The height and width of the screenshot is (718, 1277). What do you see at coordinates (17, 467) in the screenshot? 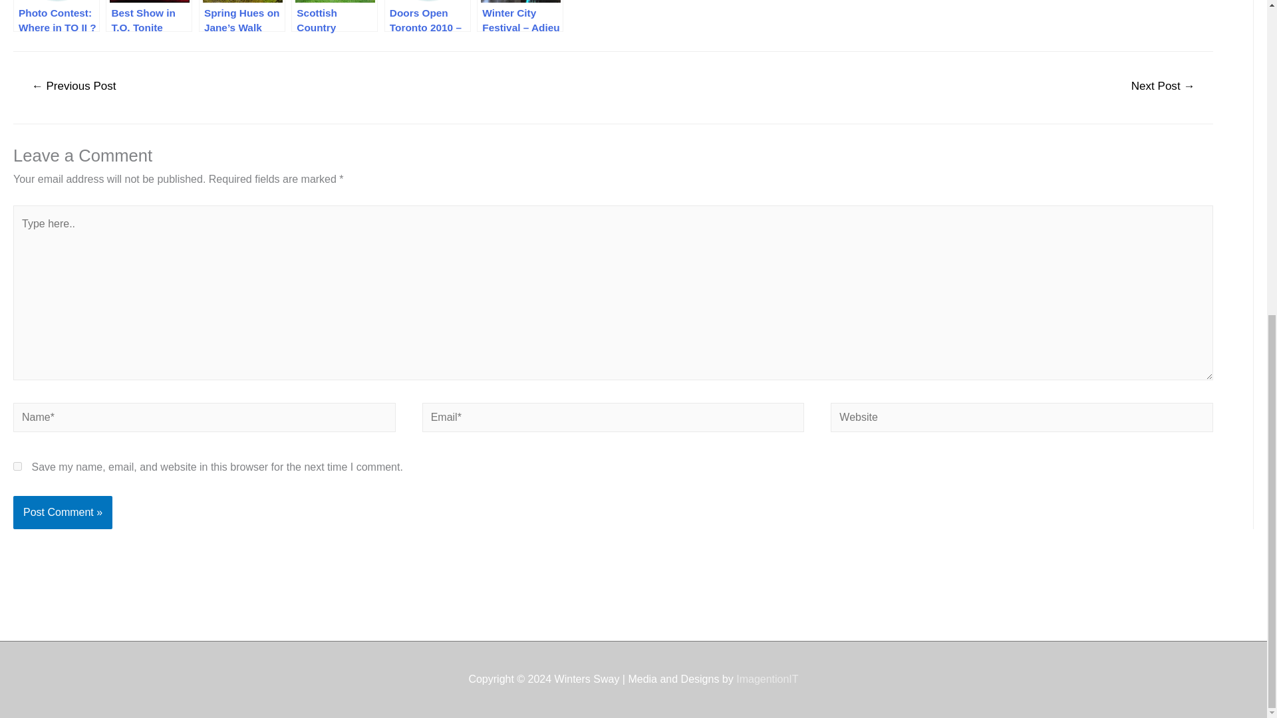
I see `yes` at bounding box center [17, 467].